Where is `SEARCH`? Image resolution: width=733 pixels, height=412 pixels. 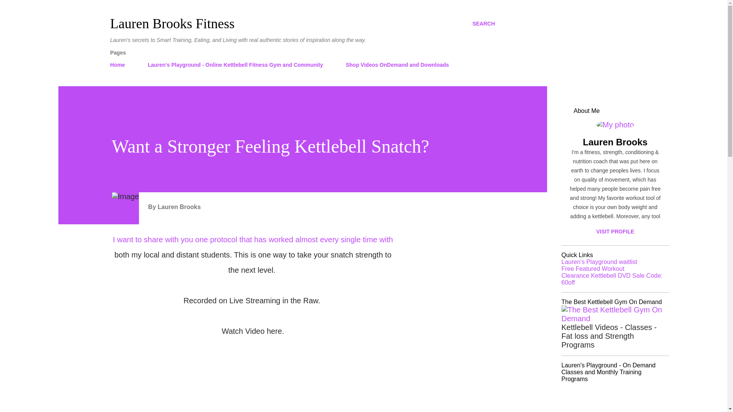
SEARCH is located at coordinates (483, 24).